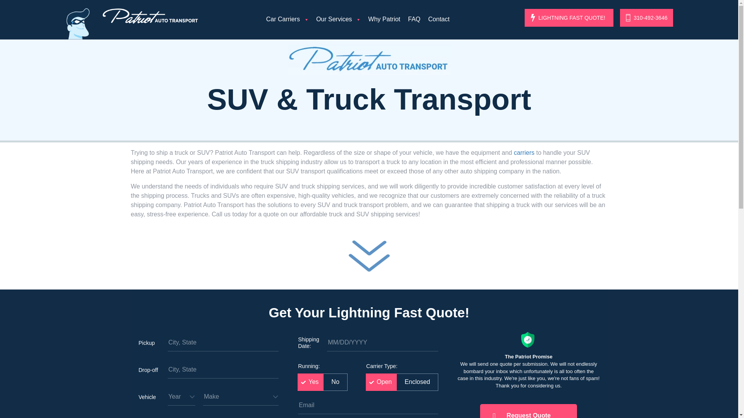 The width and height of the screenshot is (744, 418). I want to click on 310-492-3646, so click(646, 18).